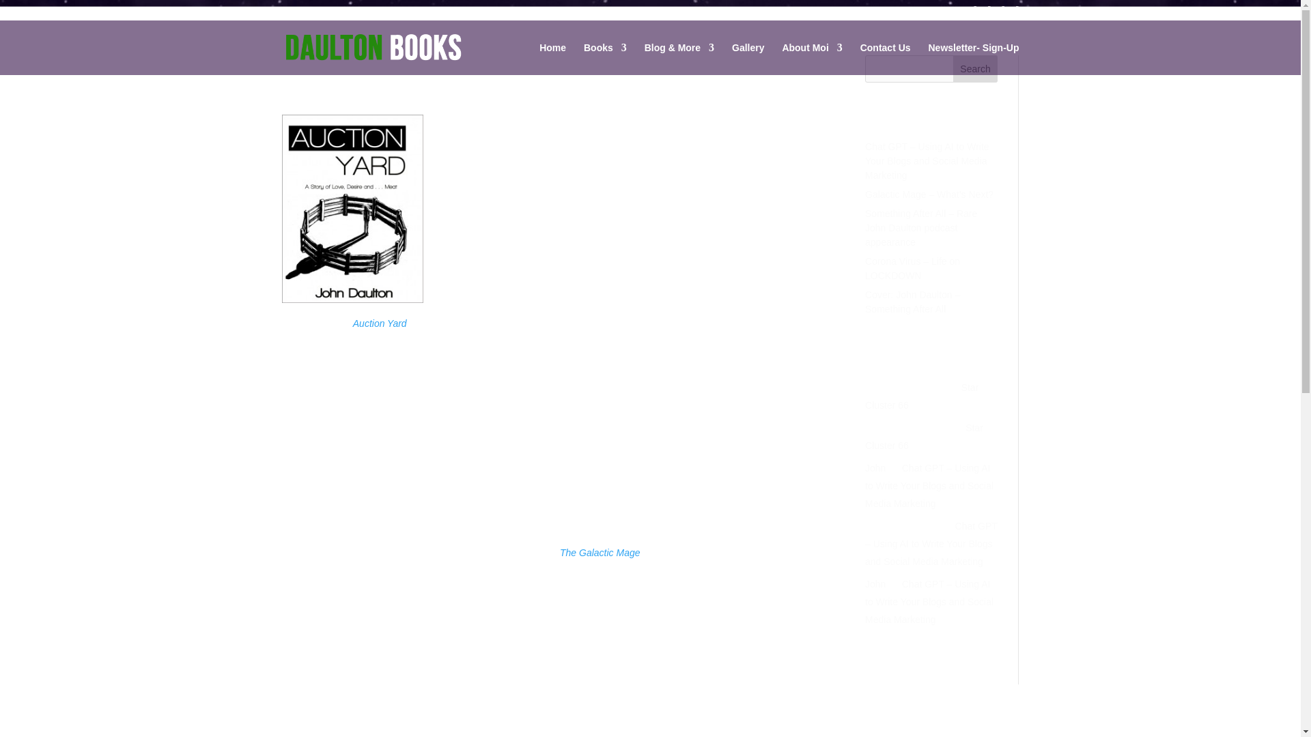 The image size is (1311, 737). I want to click on odesk.jatin, so click(317, 86).